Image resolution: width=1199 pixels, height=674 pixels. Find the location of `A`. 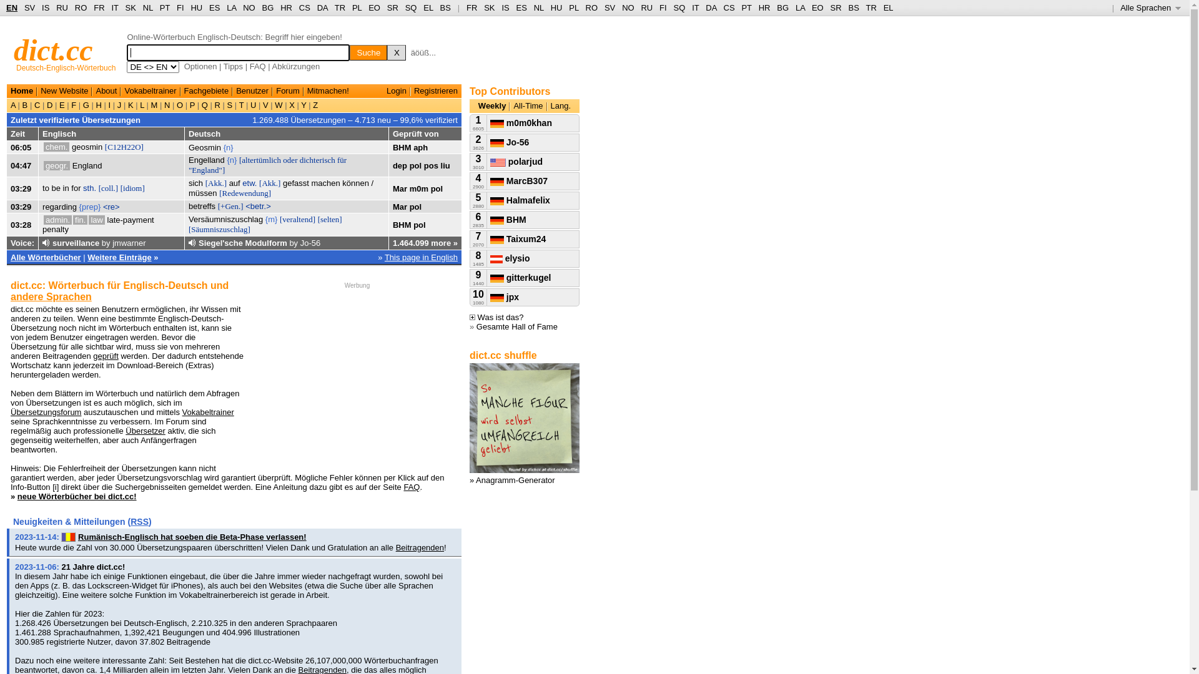

A is located at coordinates (14, 105).